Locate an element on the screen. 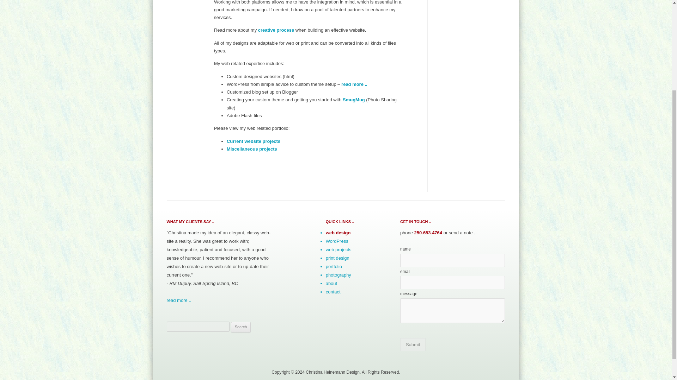 The image size is (677, 380). web design is located at coordinates (338, 233).